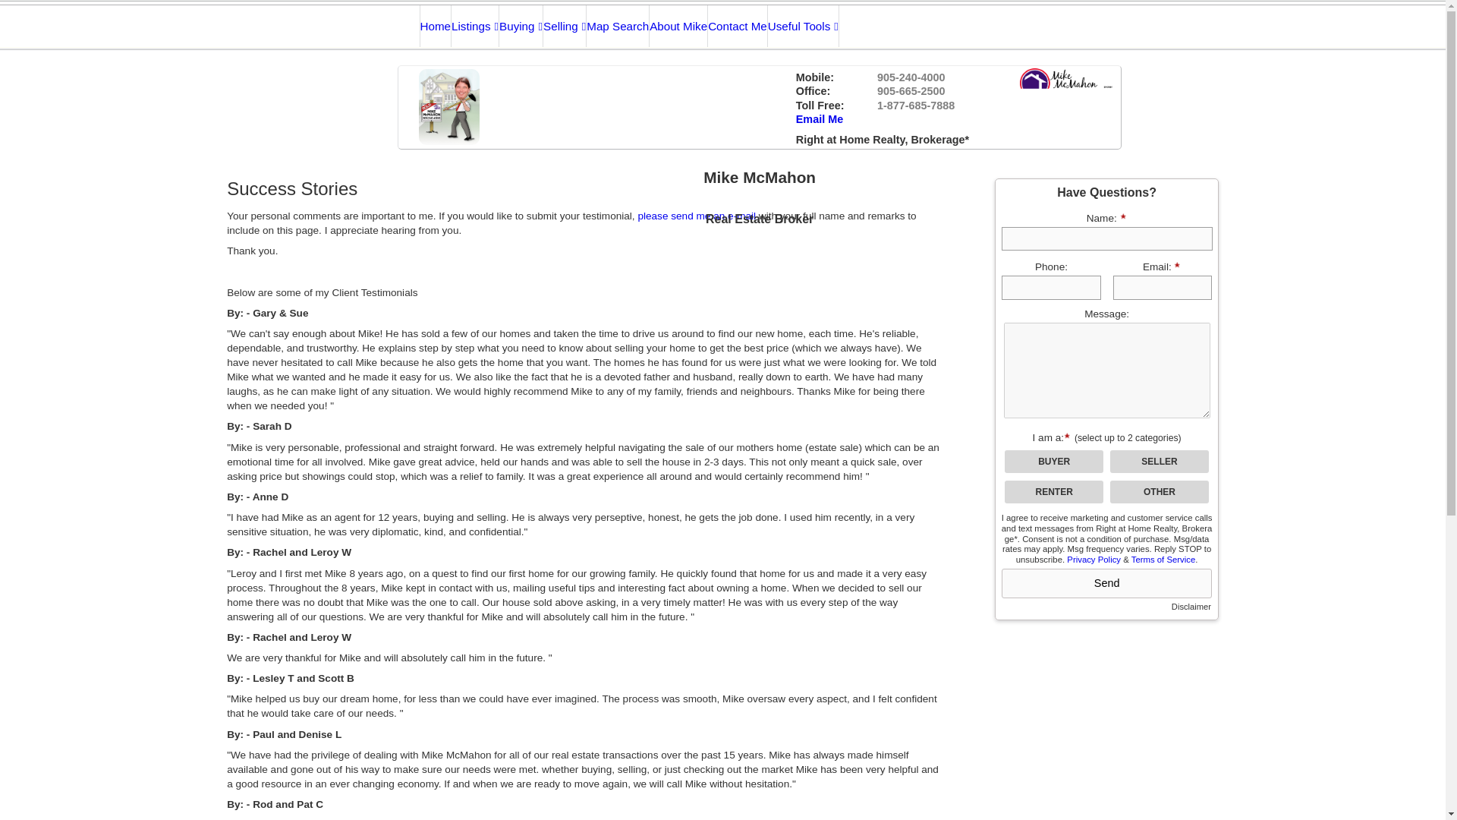 This screenshot has width=1457, height=820. What do you see at coordinates (565, 26) in the screenshot?
I see `Selling` at bounding box center [565, 26].